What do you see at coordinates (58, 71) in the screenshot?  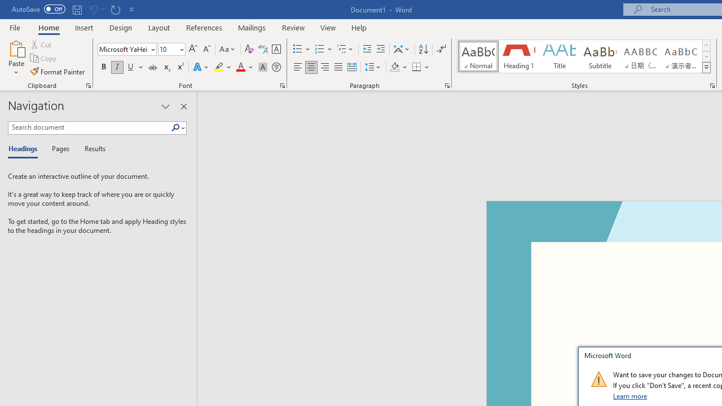 I see `Format Painter` at bounding box center [58, 71].